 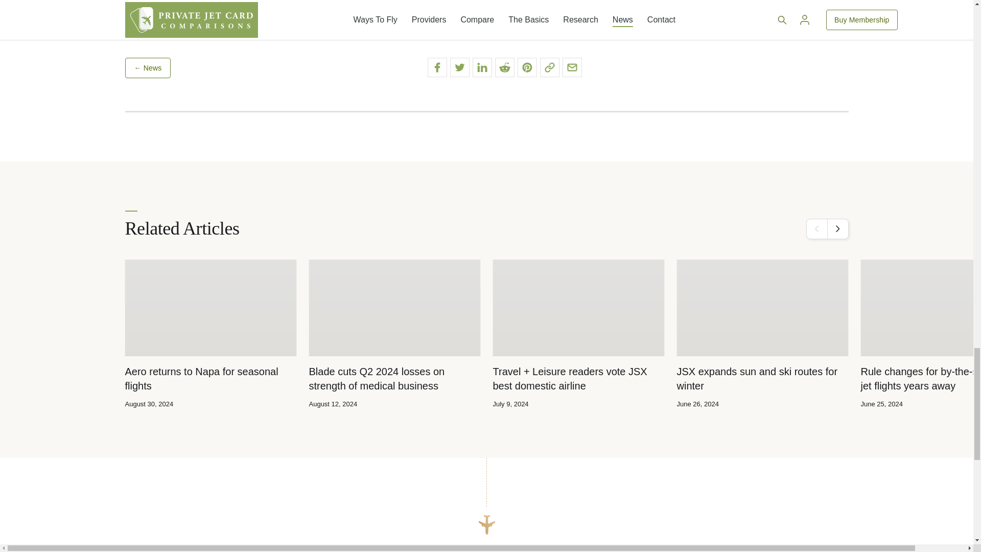 What do you see at coordinates (481, 67) in the screenshot?
I see `Share with LinkedIn` at bounding box center [481, 67].